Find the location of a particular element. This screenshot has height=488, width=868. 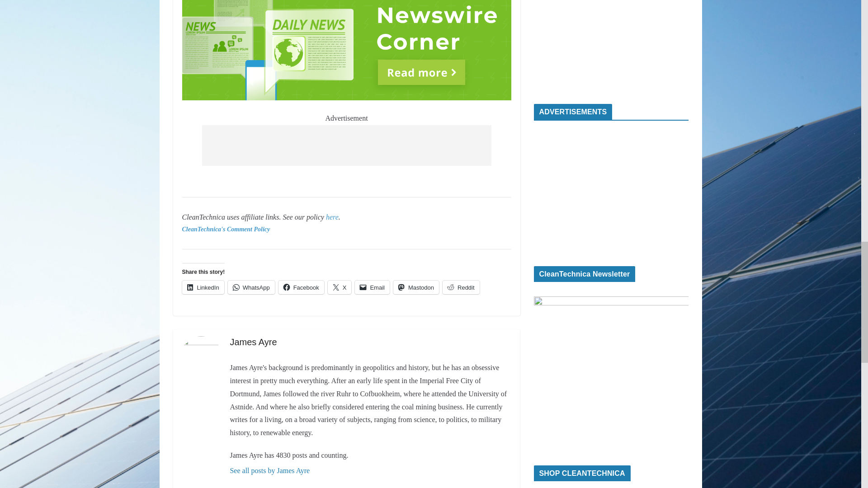

Click to share on Facebook is located at coordinates (301, 287).